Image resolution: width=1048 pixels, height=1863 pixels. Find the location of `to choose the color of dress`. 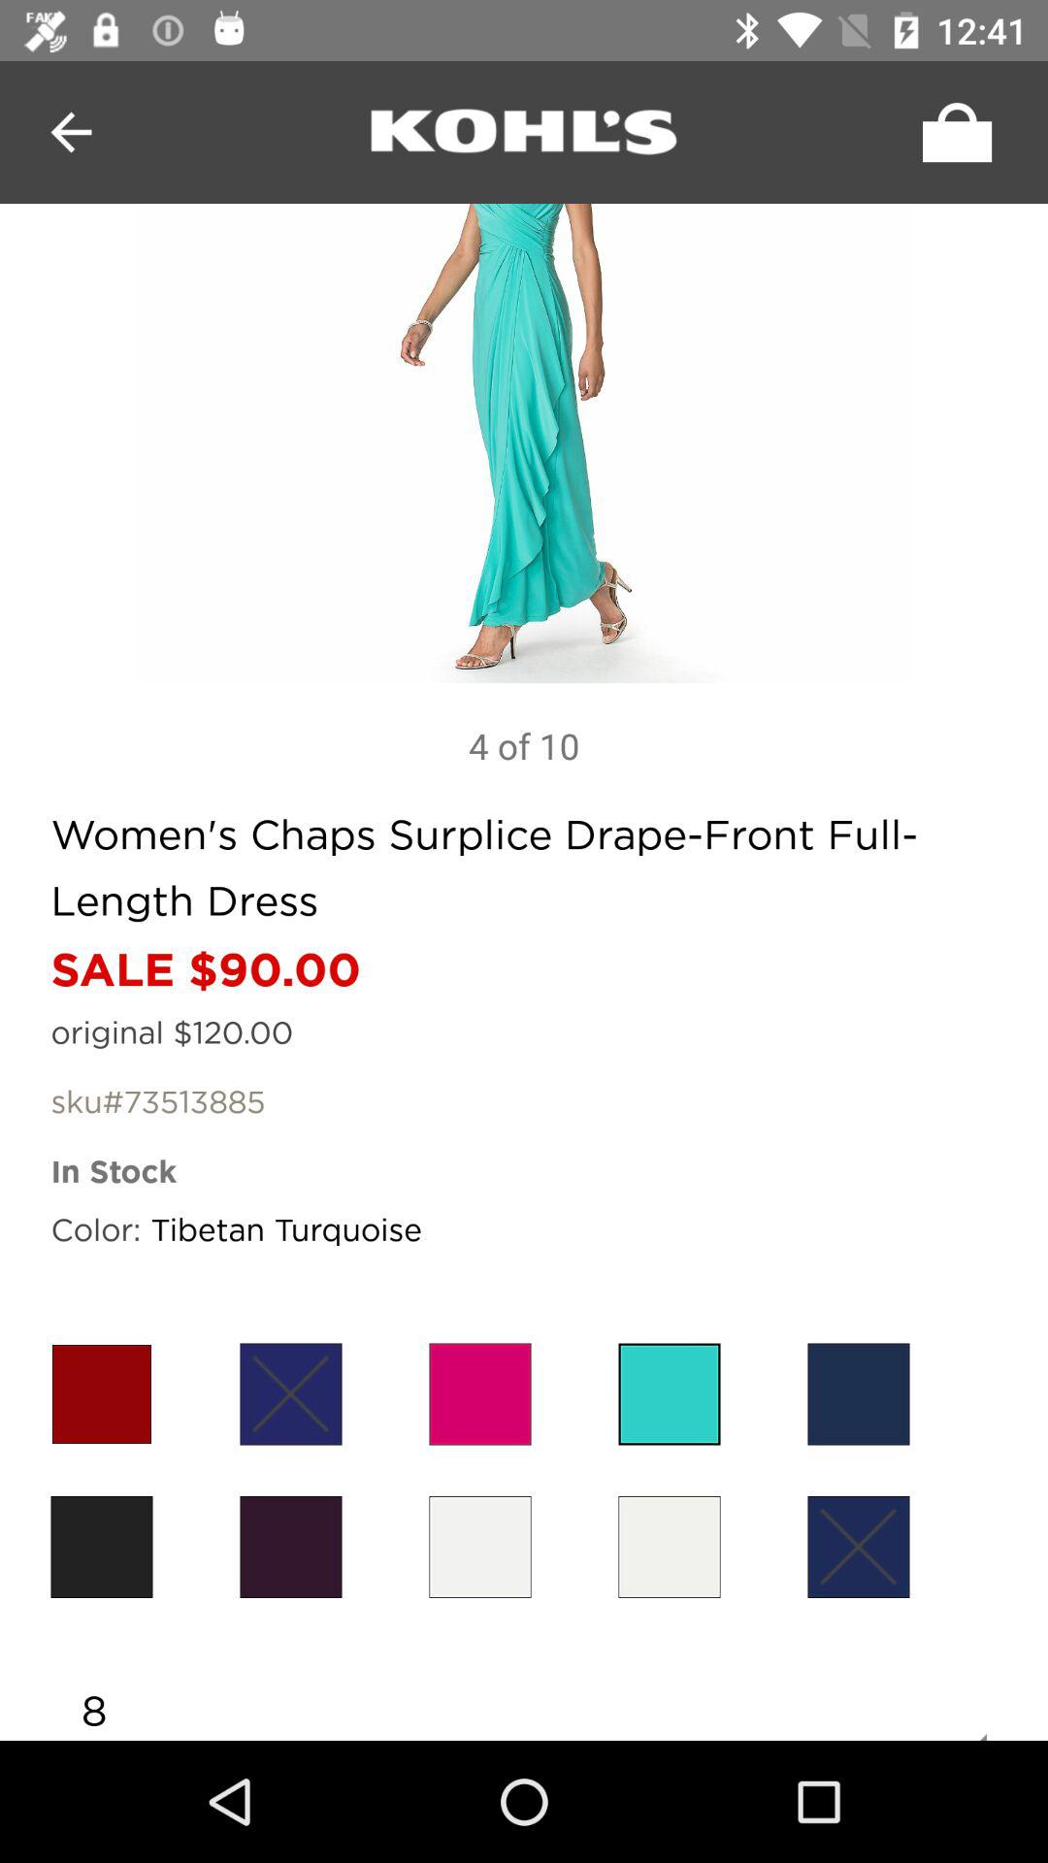

to choose the color of dress is located at coordinates (670, 1547).